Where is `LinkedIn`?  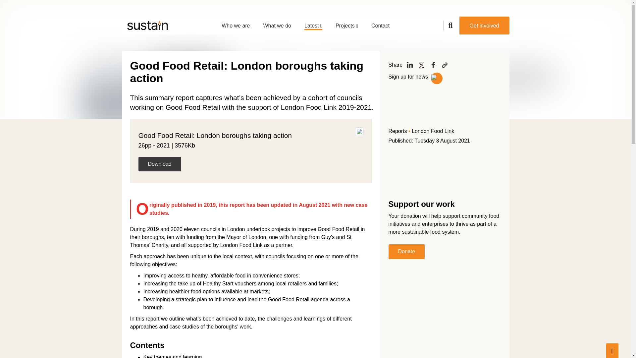
LinkedIn is located at coordinates (410, 65).